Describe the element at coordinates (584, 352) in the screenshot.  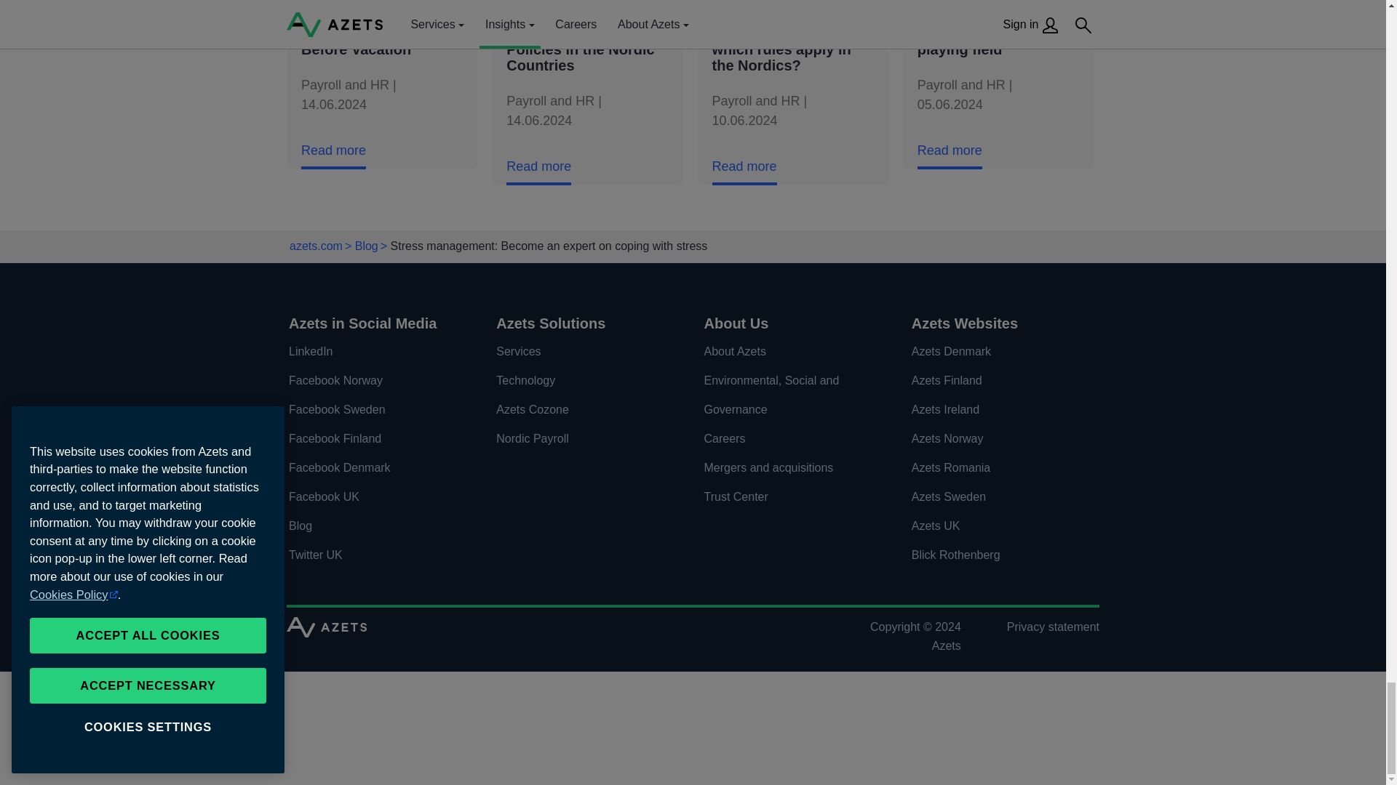
I see `Services` at that location.